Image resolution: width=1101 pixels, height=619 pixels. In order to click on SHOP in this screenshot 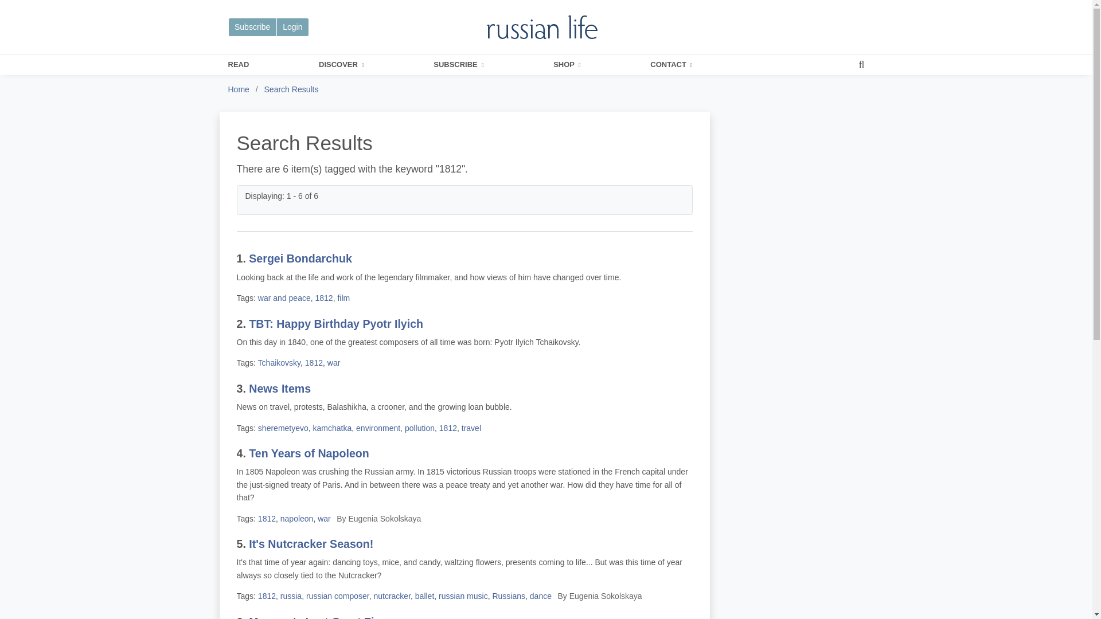, I will do `click(567, 65)`.